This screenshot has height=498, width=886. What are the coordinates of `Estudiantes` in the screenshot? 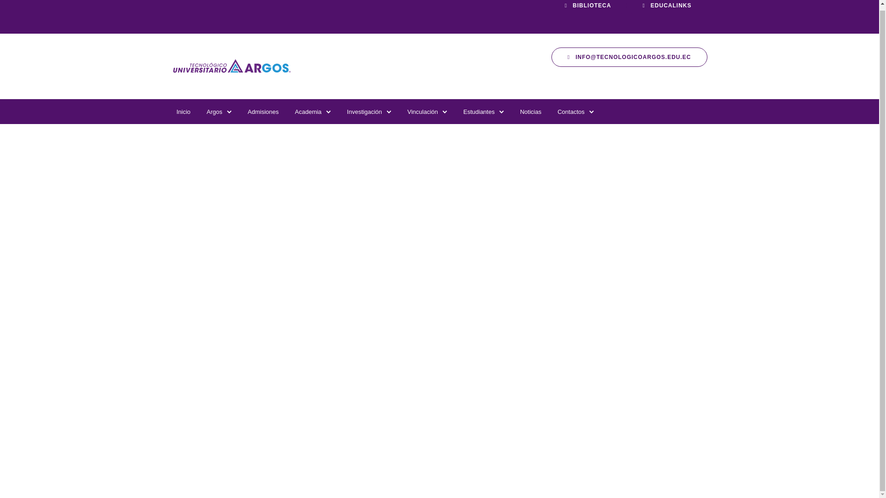 It's located at (479, 112).